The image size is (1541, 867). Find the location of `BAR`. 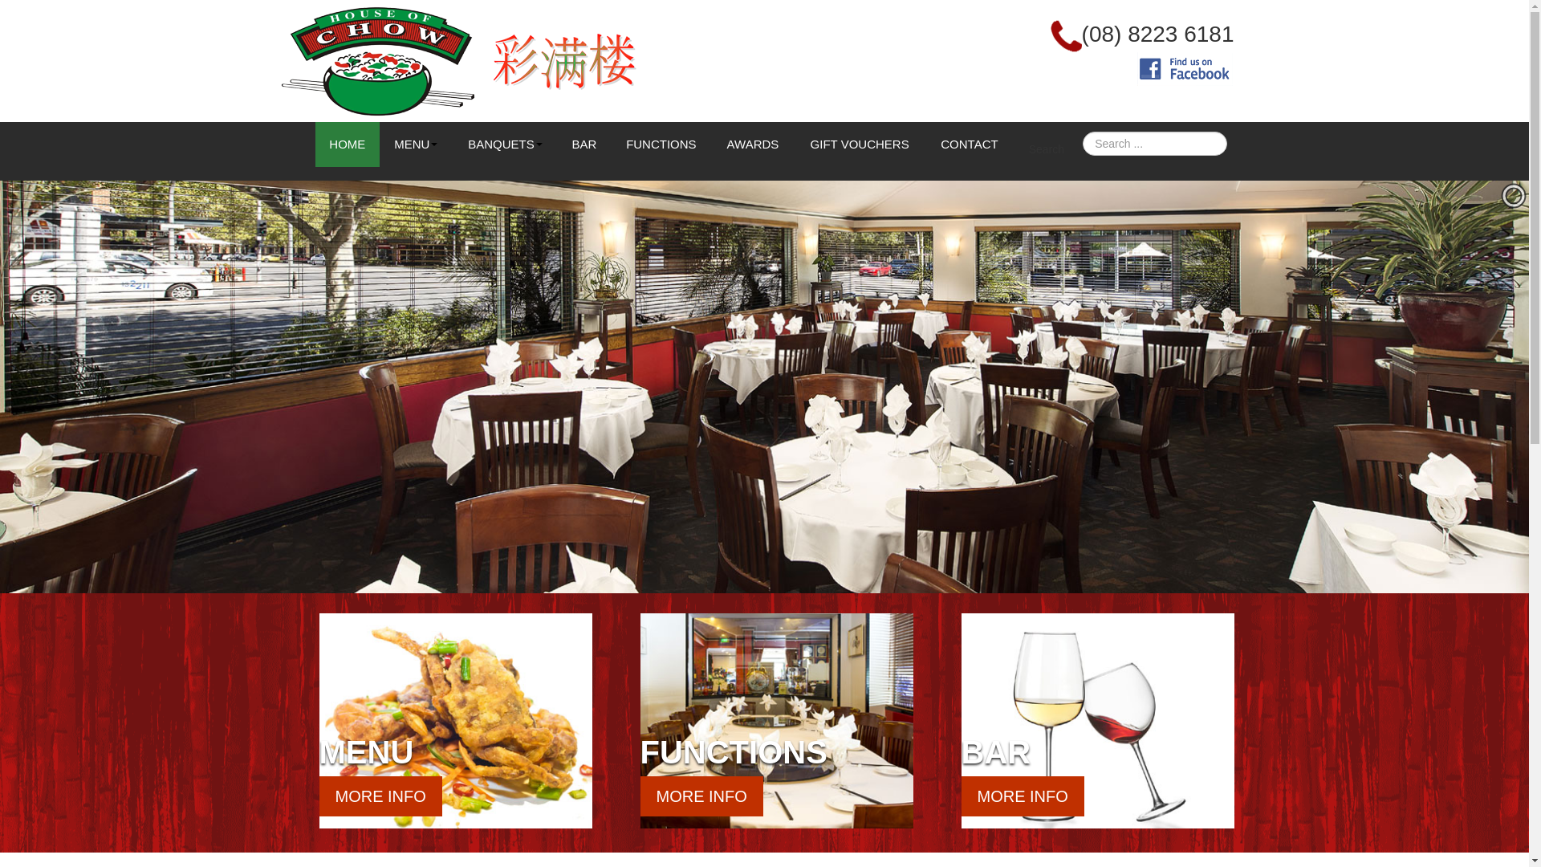

BAR is located at coordinates (584, 144).